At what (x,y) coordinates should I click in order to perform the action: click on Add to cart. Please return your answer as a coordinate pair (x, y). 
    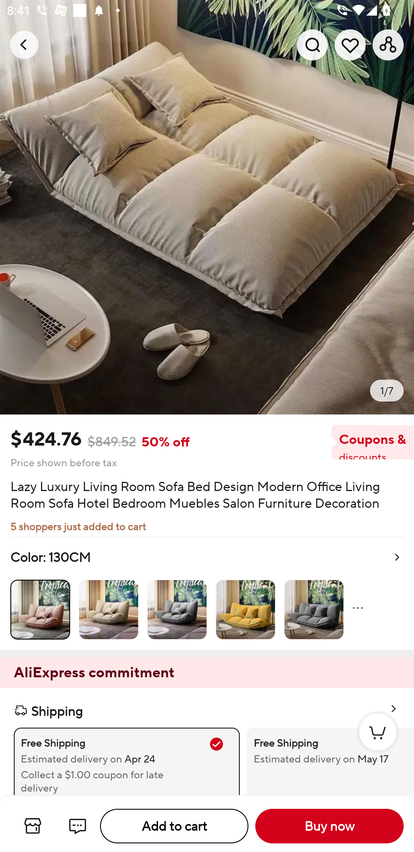
    Looking at the image, I should click on (174, 826).